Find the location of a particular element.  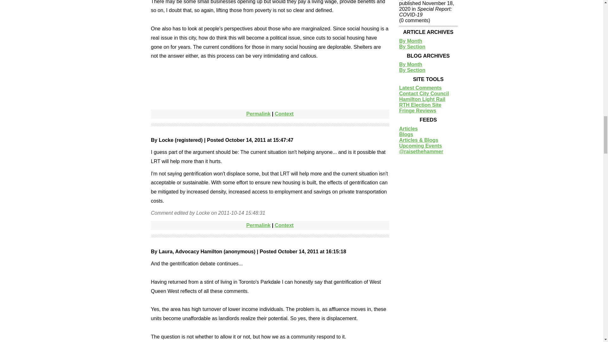

Link to this comment in the comment thread is located at coordinates (284, 114).